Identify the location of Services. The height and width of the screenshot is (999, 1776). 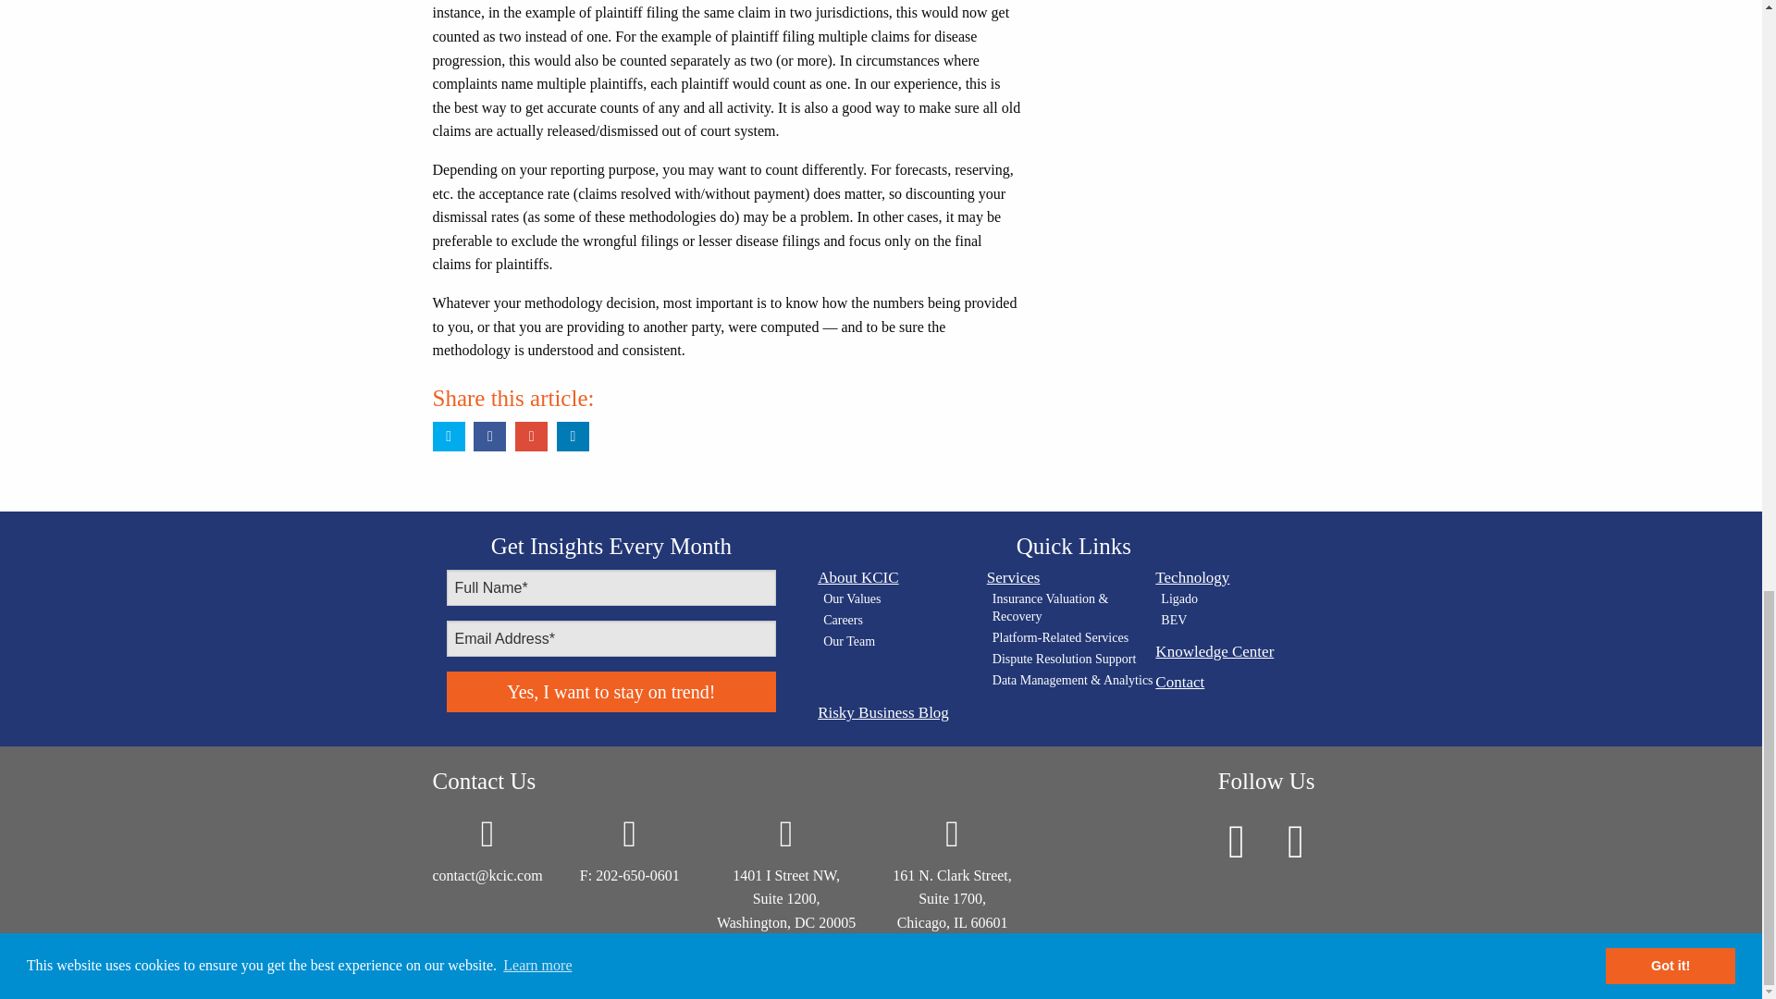
(1071, 577).